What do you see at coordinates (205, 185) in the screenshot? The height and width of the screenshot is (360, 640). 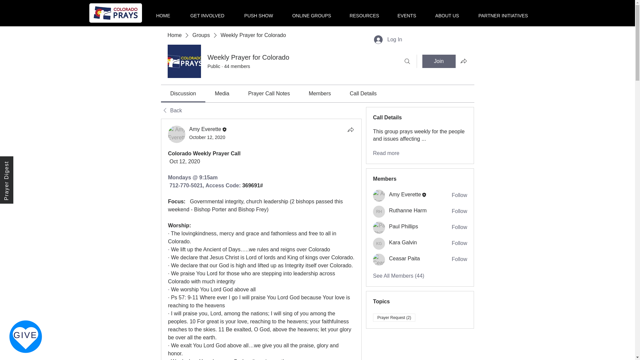 I see `712-770-5021, Access Code: ` at bounding box center [205, 185].